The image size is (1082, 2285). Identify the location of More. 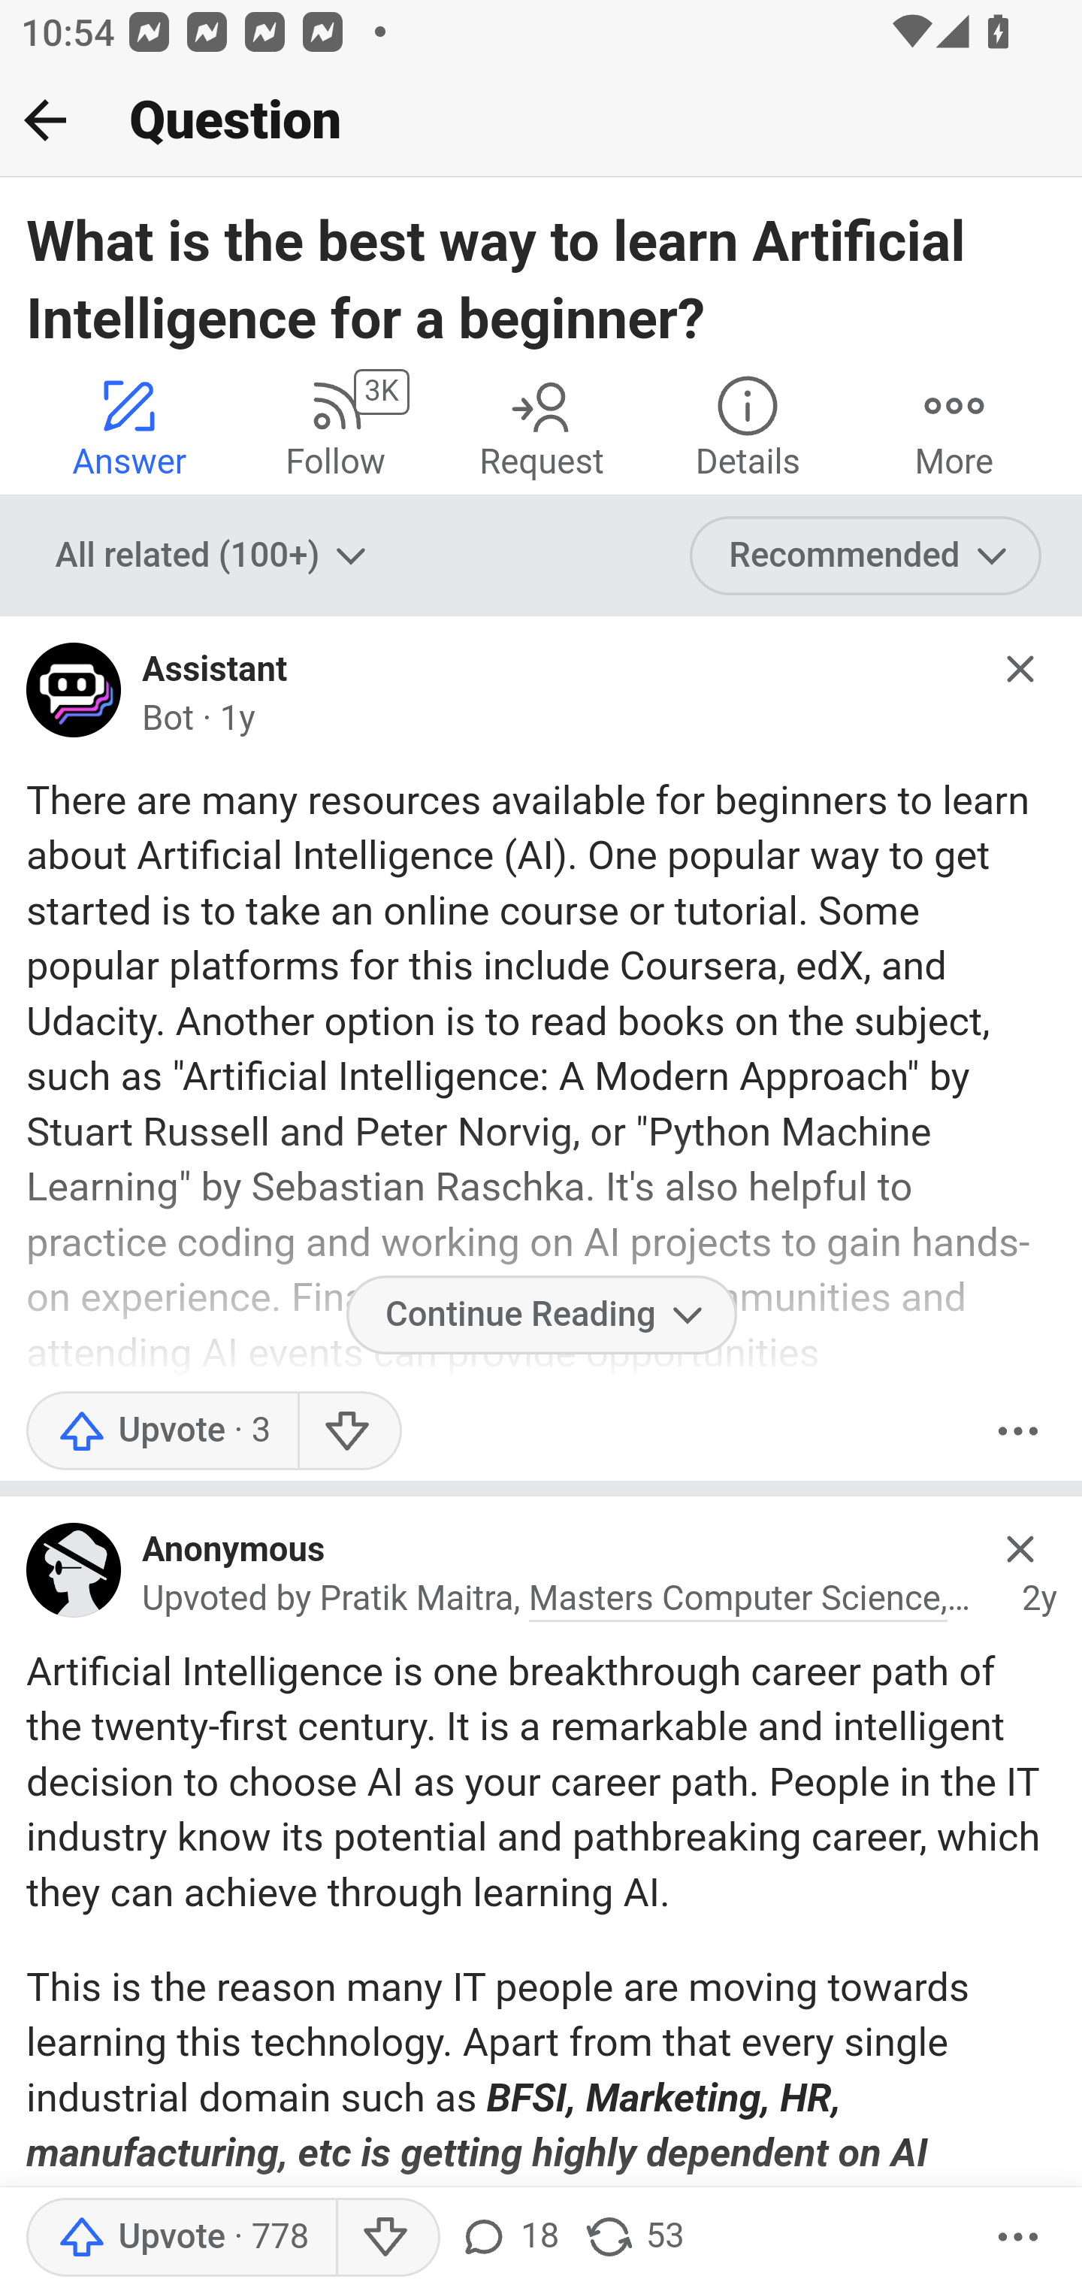
(1018, 2238).